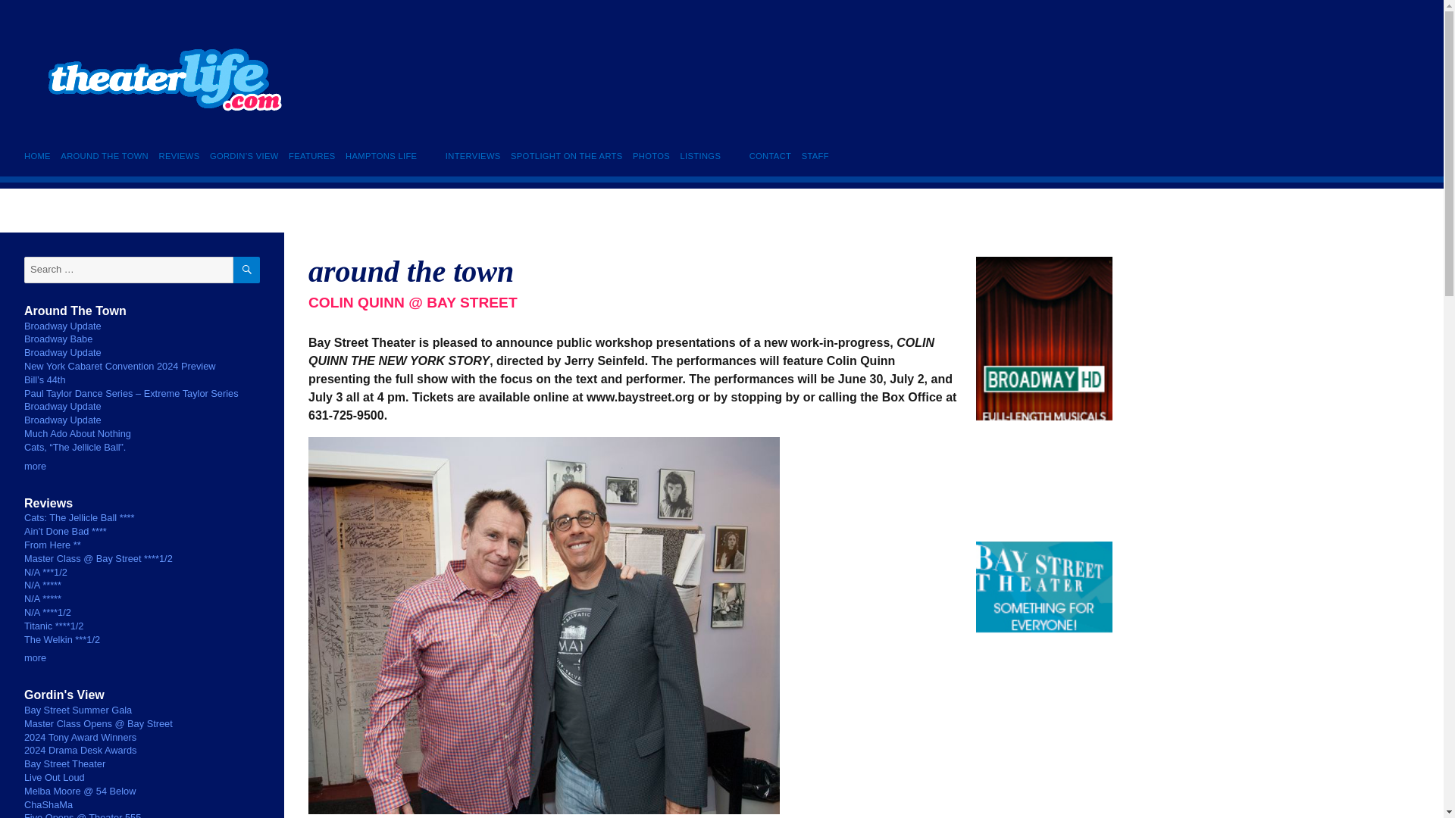  I want to click on INTERVIEWS, so click(473, 156).